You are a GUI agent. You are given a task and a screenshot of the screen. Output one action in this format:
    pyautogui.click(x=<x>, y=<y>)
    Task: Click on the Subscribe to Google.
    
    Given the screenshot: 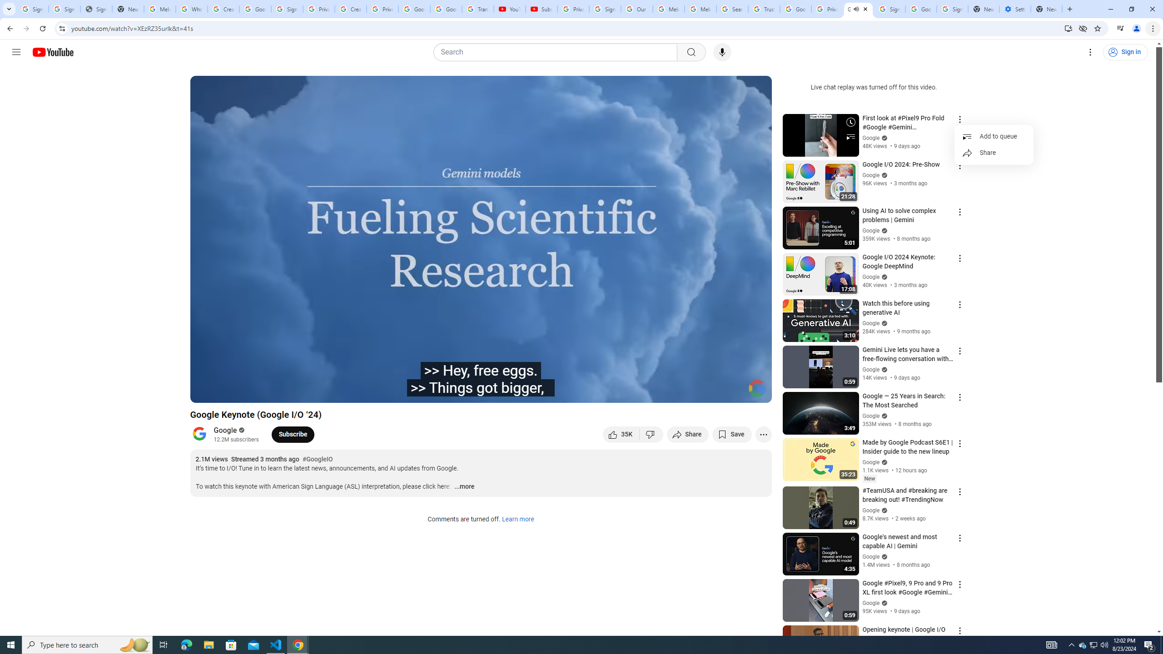 What is the action you would take?
    pyautogui.click(x=293, y=434)
    